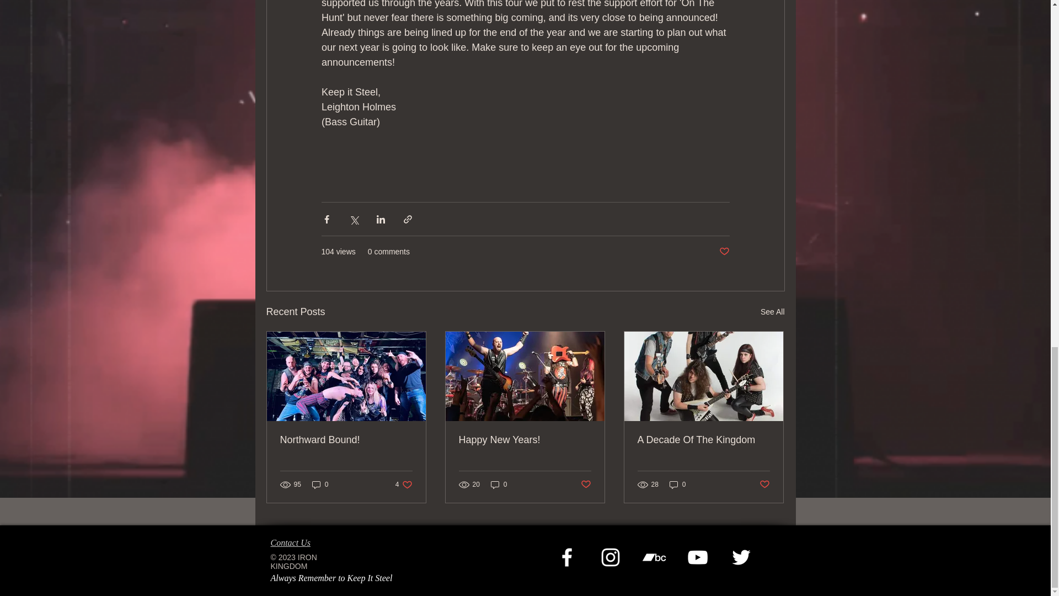 Image resolution: width=1059 pixels, height=596 pixels. Describe the element at coordinates (772, 311) in the screenshot. I see `Post not marked as liked` at that location.